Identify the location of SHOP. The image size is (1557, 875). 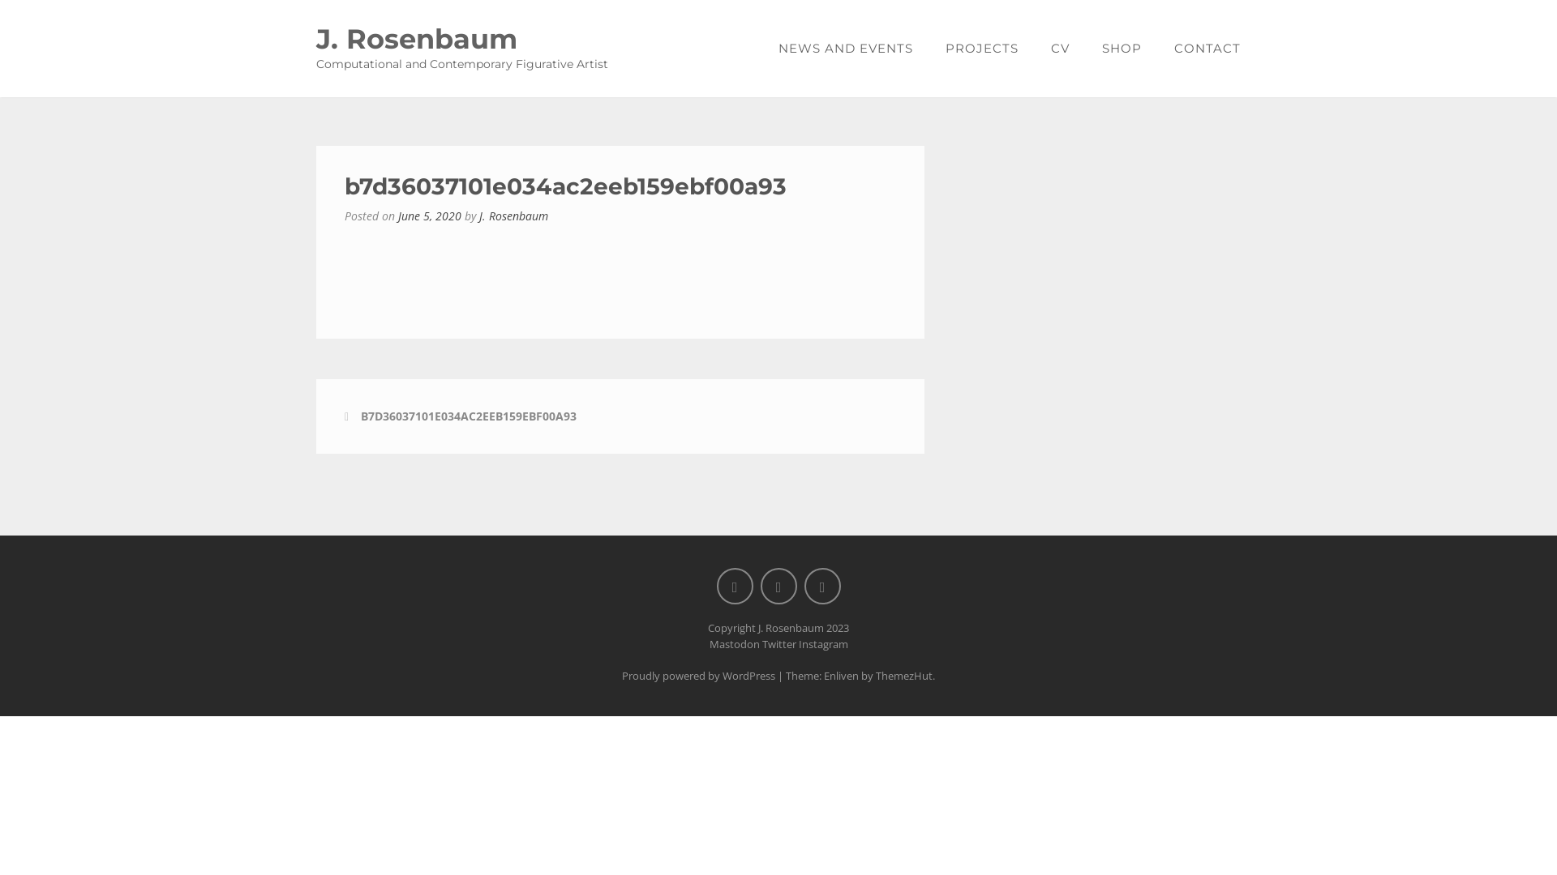
(1122, 49).